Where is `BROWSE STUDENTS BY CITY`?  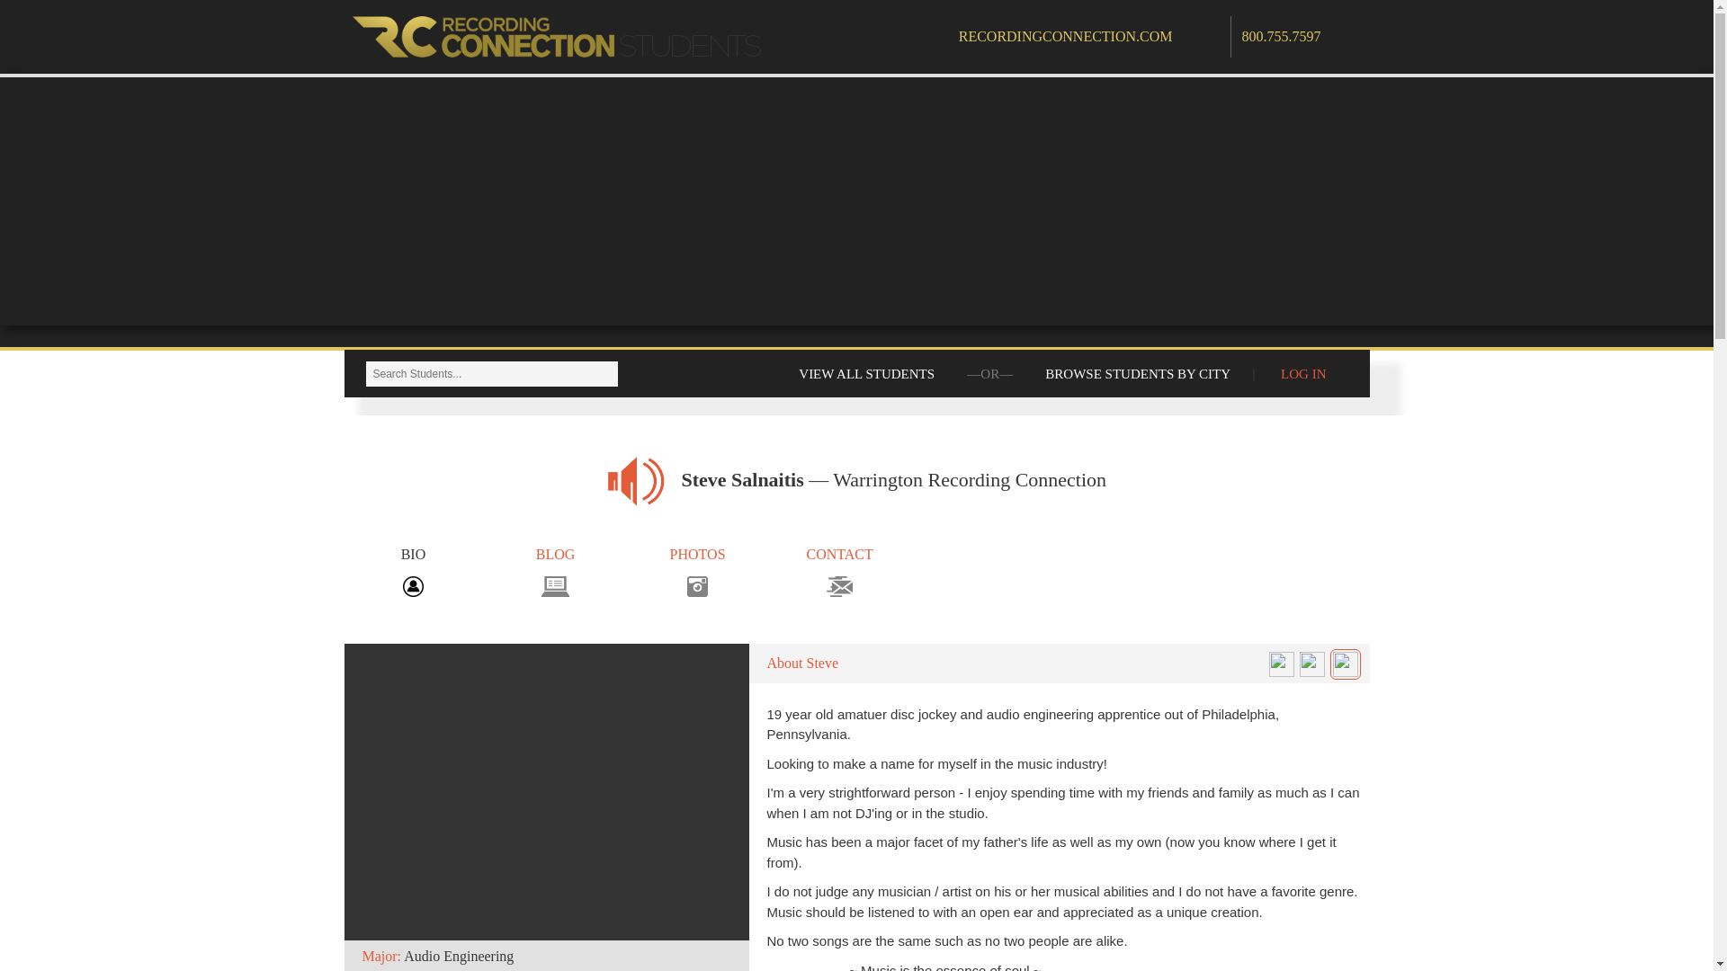 BROWSE STUDENTS BY CITY is located at coordinates (1138, 374).